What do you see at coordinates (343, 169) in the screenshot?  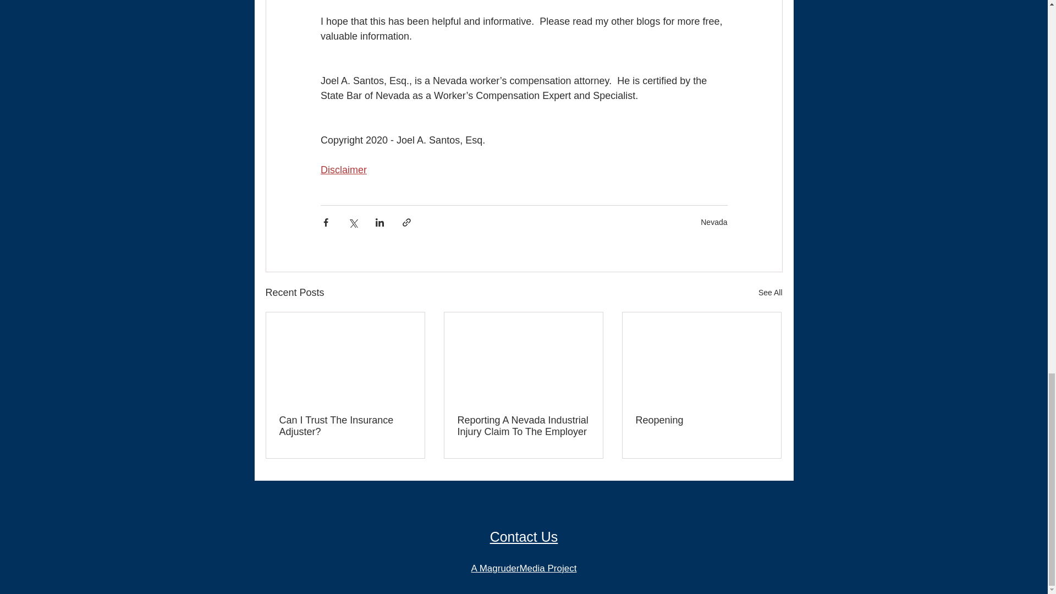 I see `Disclaimer` at bounding box center [343, 169].